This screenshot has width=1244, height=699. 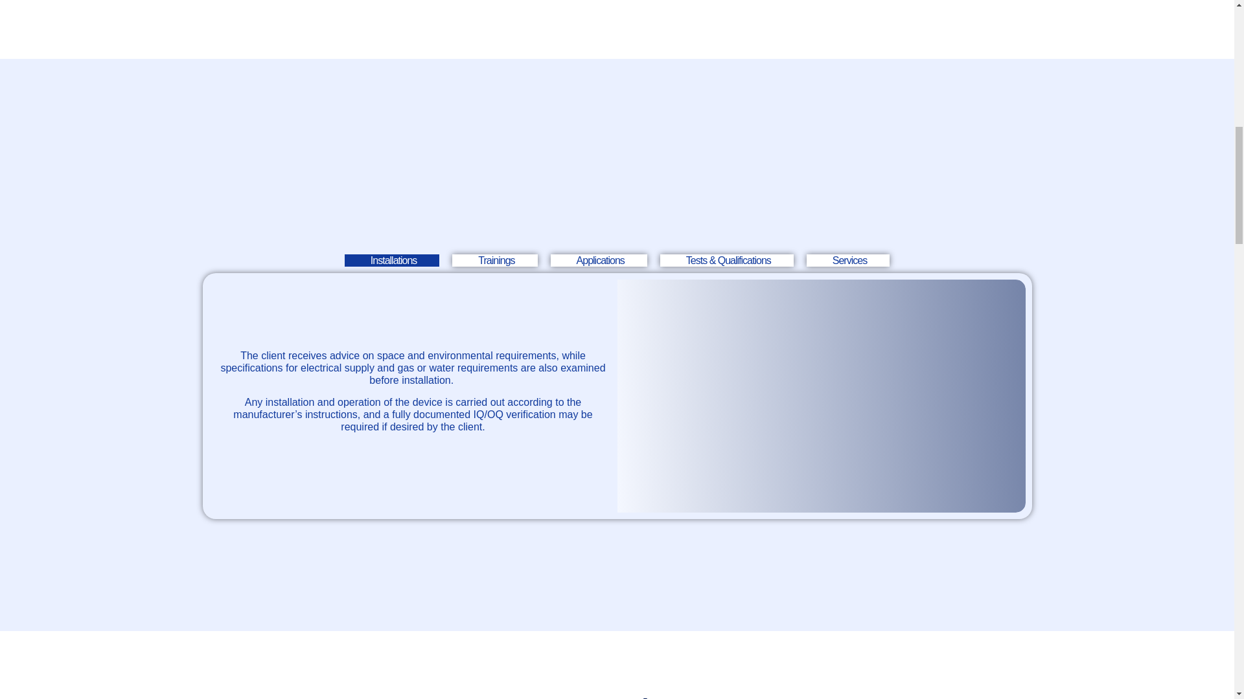 What do you see at coordinates (847, 260) in the screenshot?
I see `Services` at bounding box center [847, 260].